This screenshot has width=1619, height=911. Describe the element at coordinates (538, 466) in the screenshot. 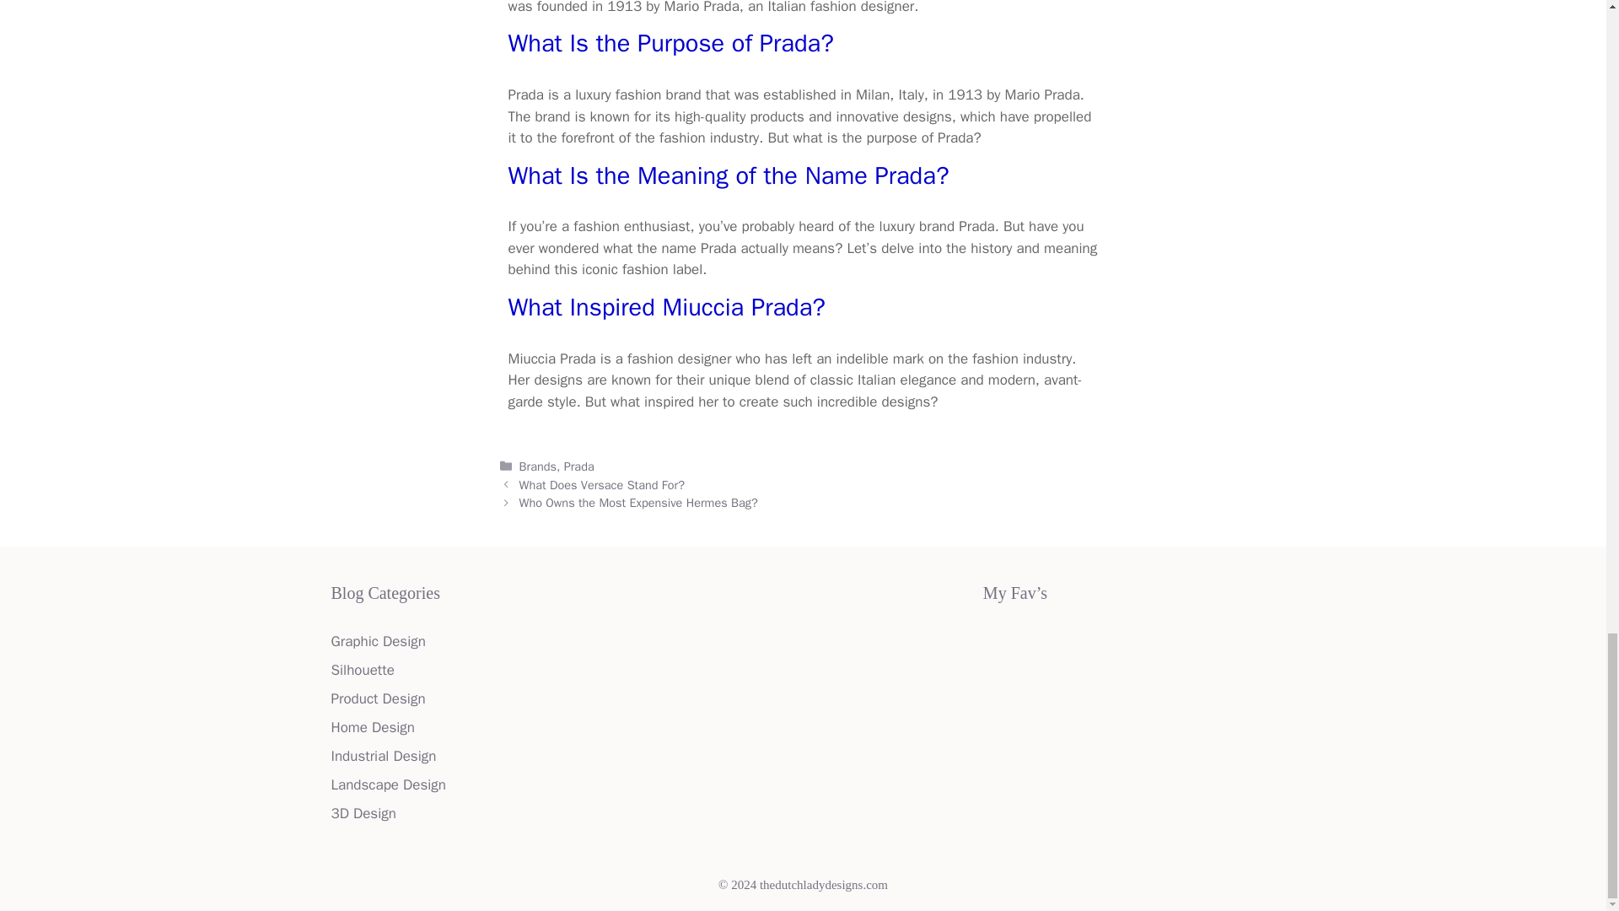

I see `Brands` at that location.